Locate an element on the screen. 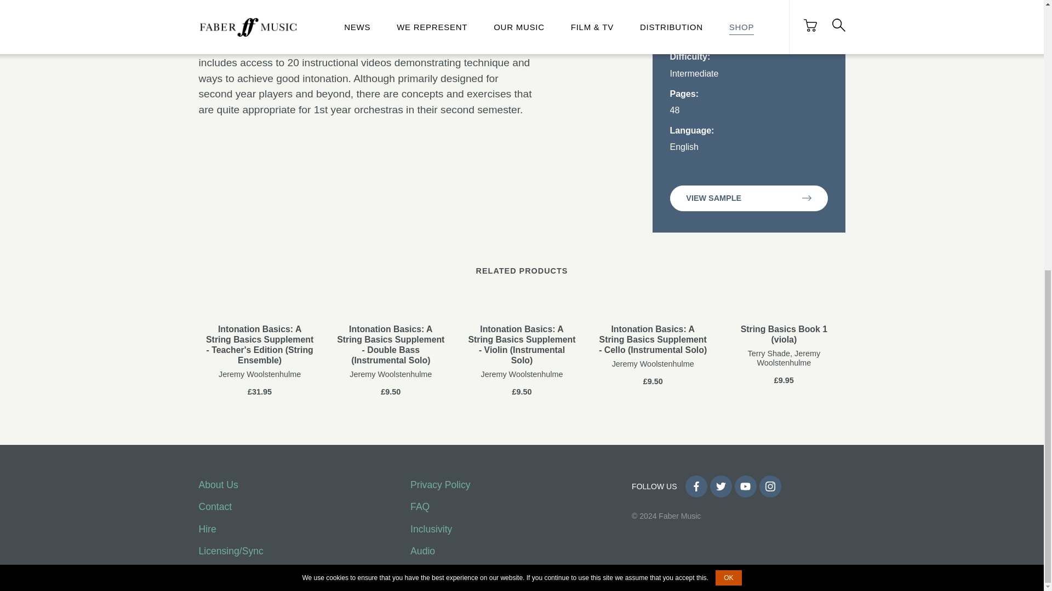 This screenshot has width=1052, height=591. VIEW SAMPLE is located at coordinates (748, 198).